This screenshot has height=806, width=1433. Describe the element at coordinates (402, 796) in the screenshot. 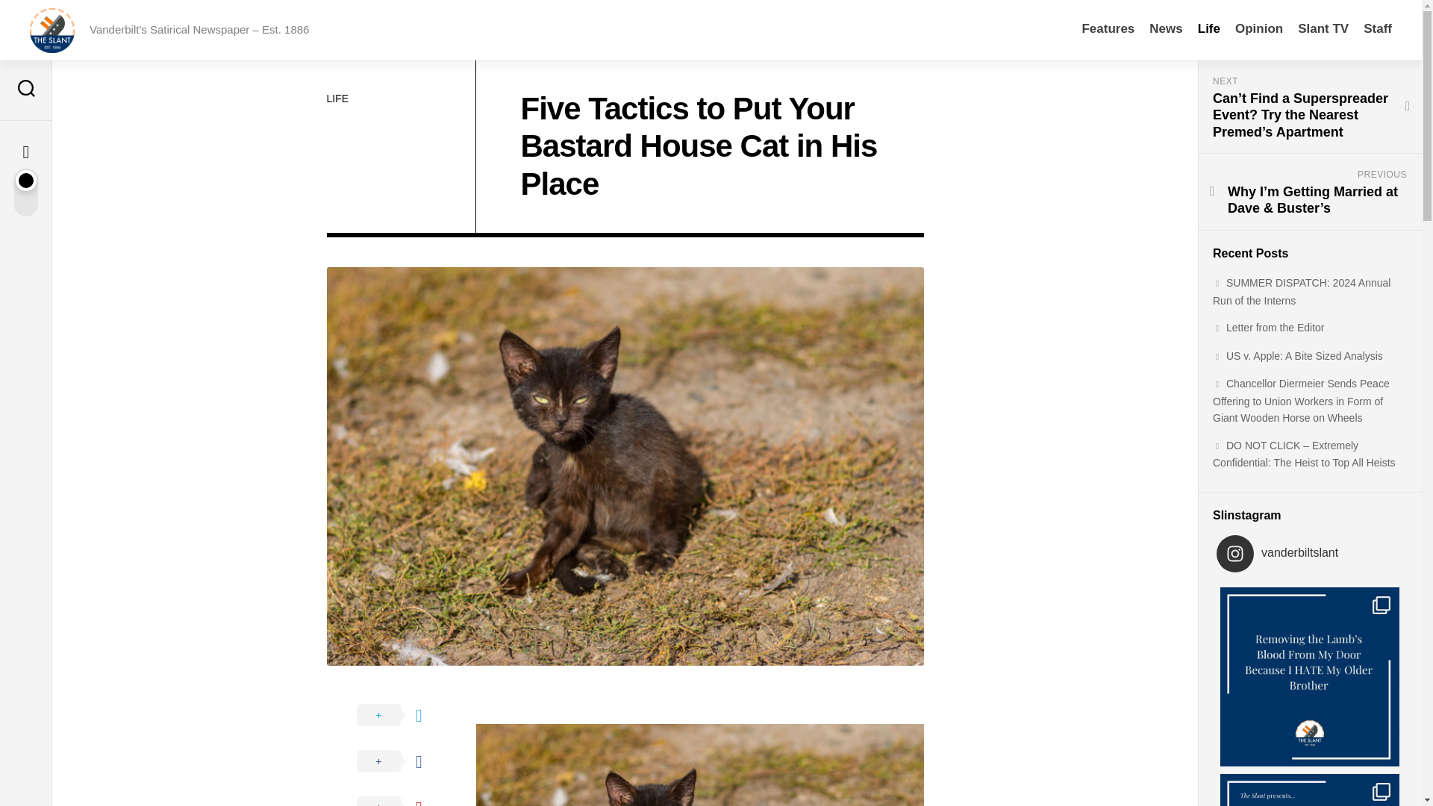

I see `Share on Pinterest` at that location.